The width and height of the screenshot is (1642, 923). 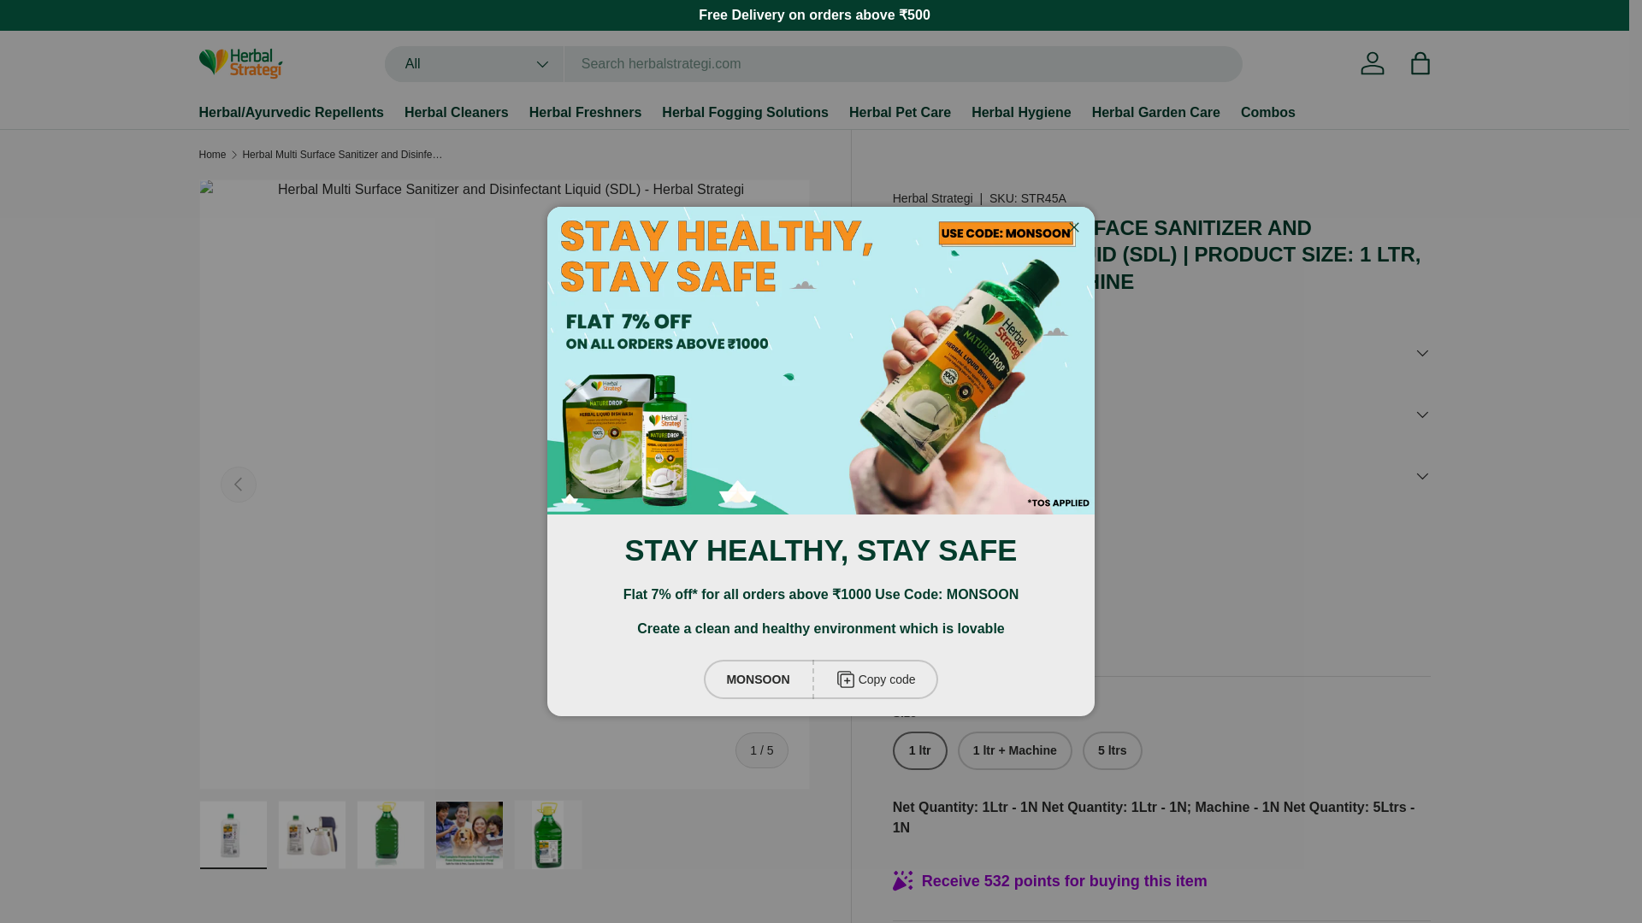 What do you see at coordinates (1419, 63) in the screenshot?
I see `Bag` at bounding box center [1419, 63].